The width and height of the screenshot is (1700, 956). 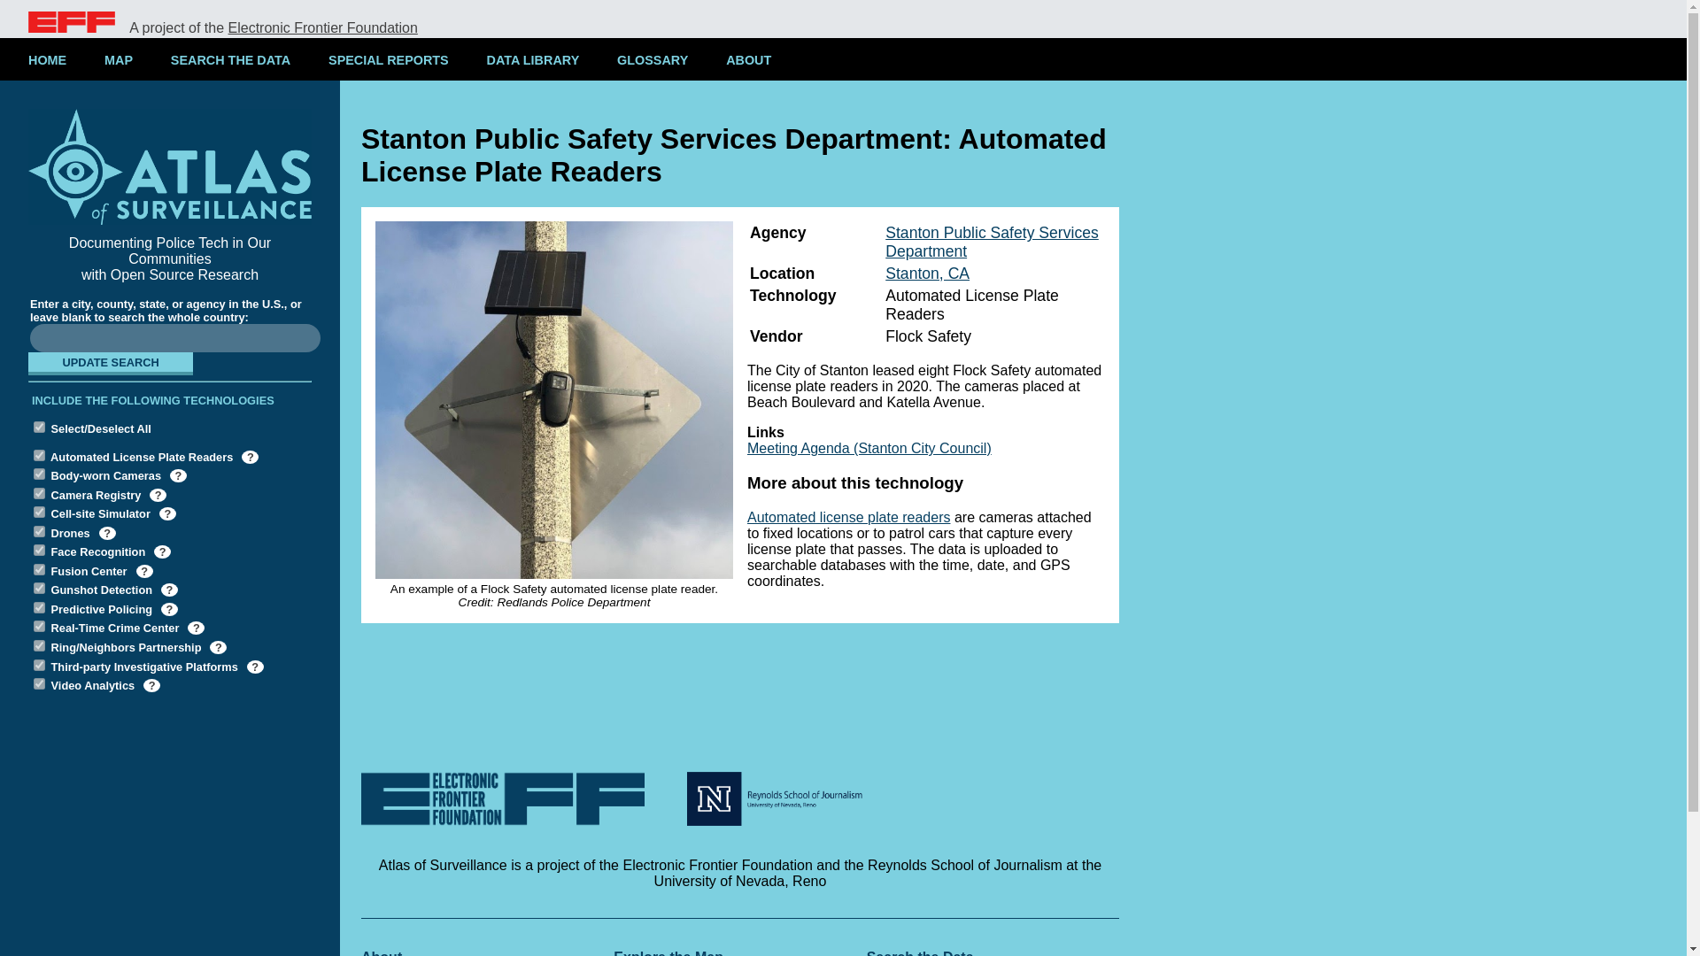 I want to click on SPECIAL REPORTS, so click(x=388, y=60).